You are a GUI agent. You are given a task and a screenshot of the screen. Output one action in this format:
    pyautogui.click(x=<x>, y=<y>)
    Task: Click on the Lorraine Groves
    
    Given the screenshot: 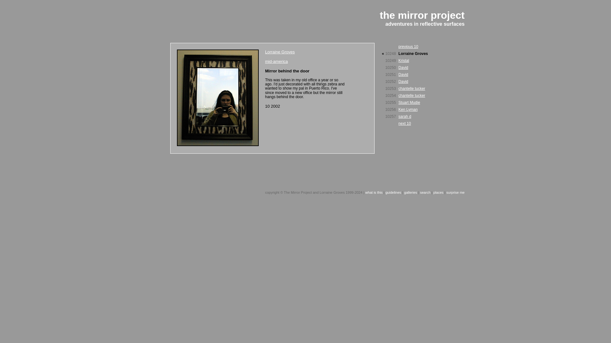 What is the action you would take?
    pyautogui.click(x=280, y=51)
    